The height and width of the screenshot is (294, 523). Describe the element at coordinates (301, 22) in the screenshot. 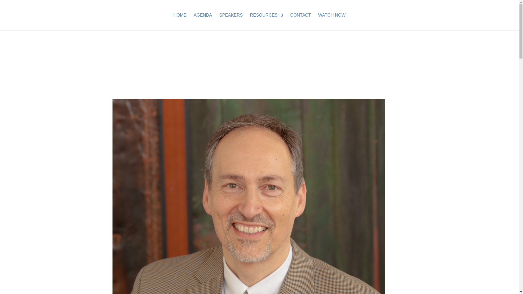

I see `CONTACT` at that location.